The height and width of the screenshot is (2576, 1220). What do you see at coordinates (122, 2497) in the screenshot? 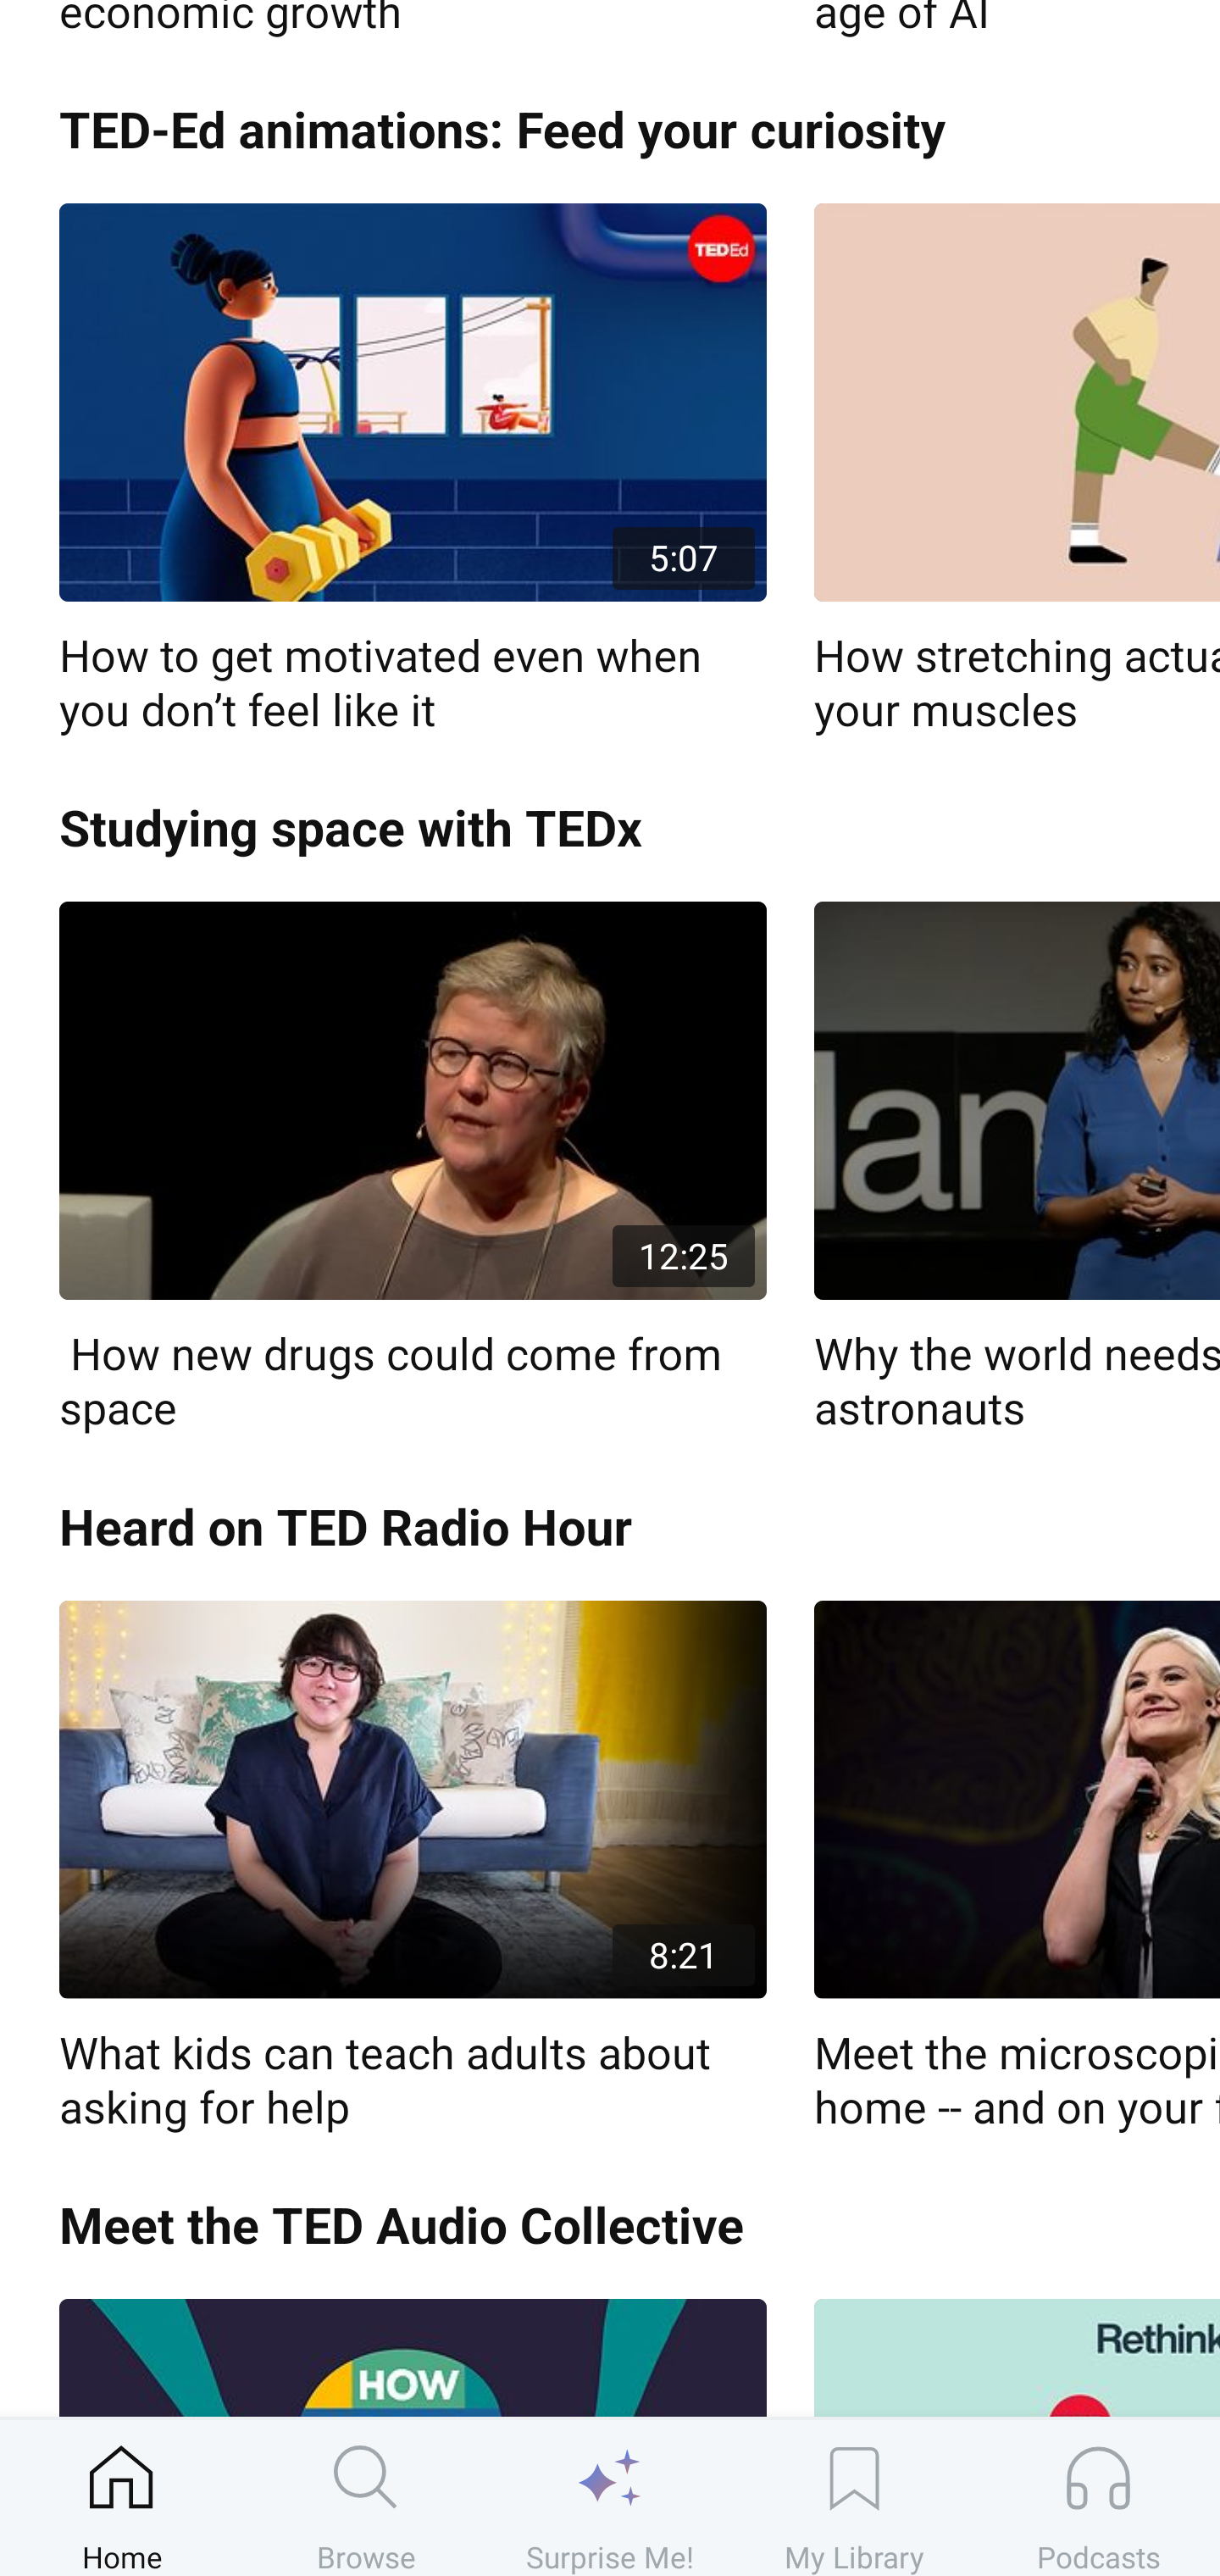
I see `Home` at bounding box center [122, 2497].